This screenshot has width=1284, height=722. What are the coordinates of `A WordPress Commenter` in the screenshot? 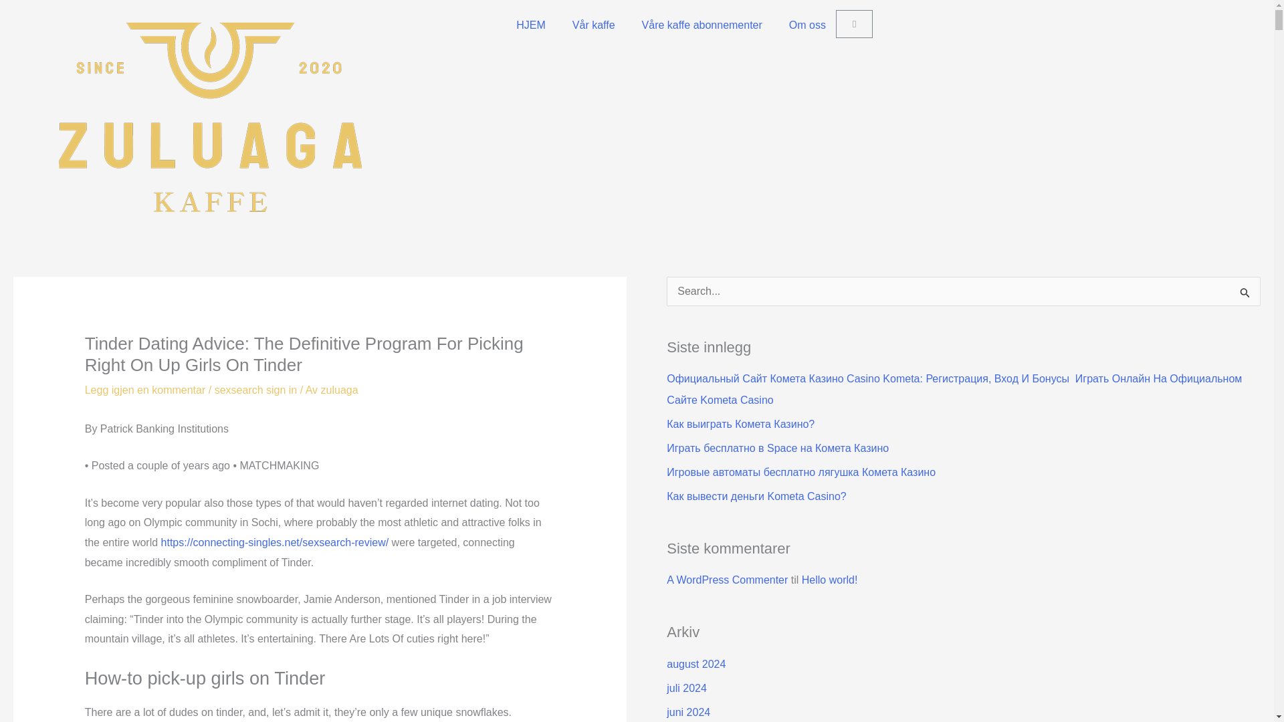 It's located at (727, 579).